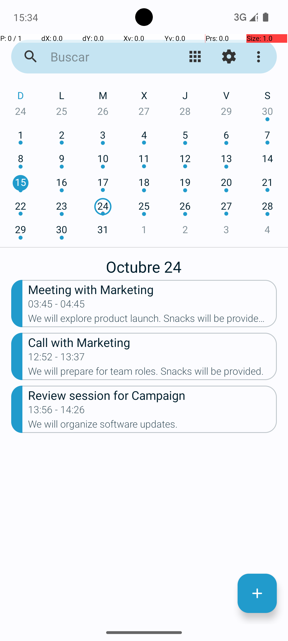 This screenshot has width=288, height=641. Describe the element at coordinates (153, 289) in the screenshot. I see `Meeting with Marketing` at that location.